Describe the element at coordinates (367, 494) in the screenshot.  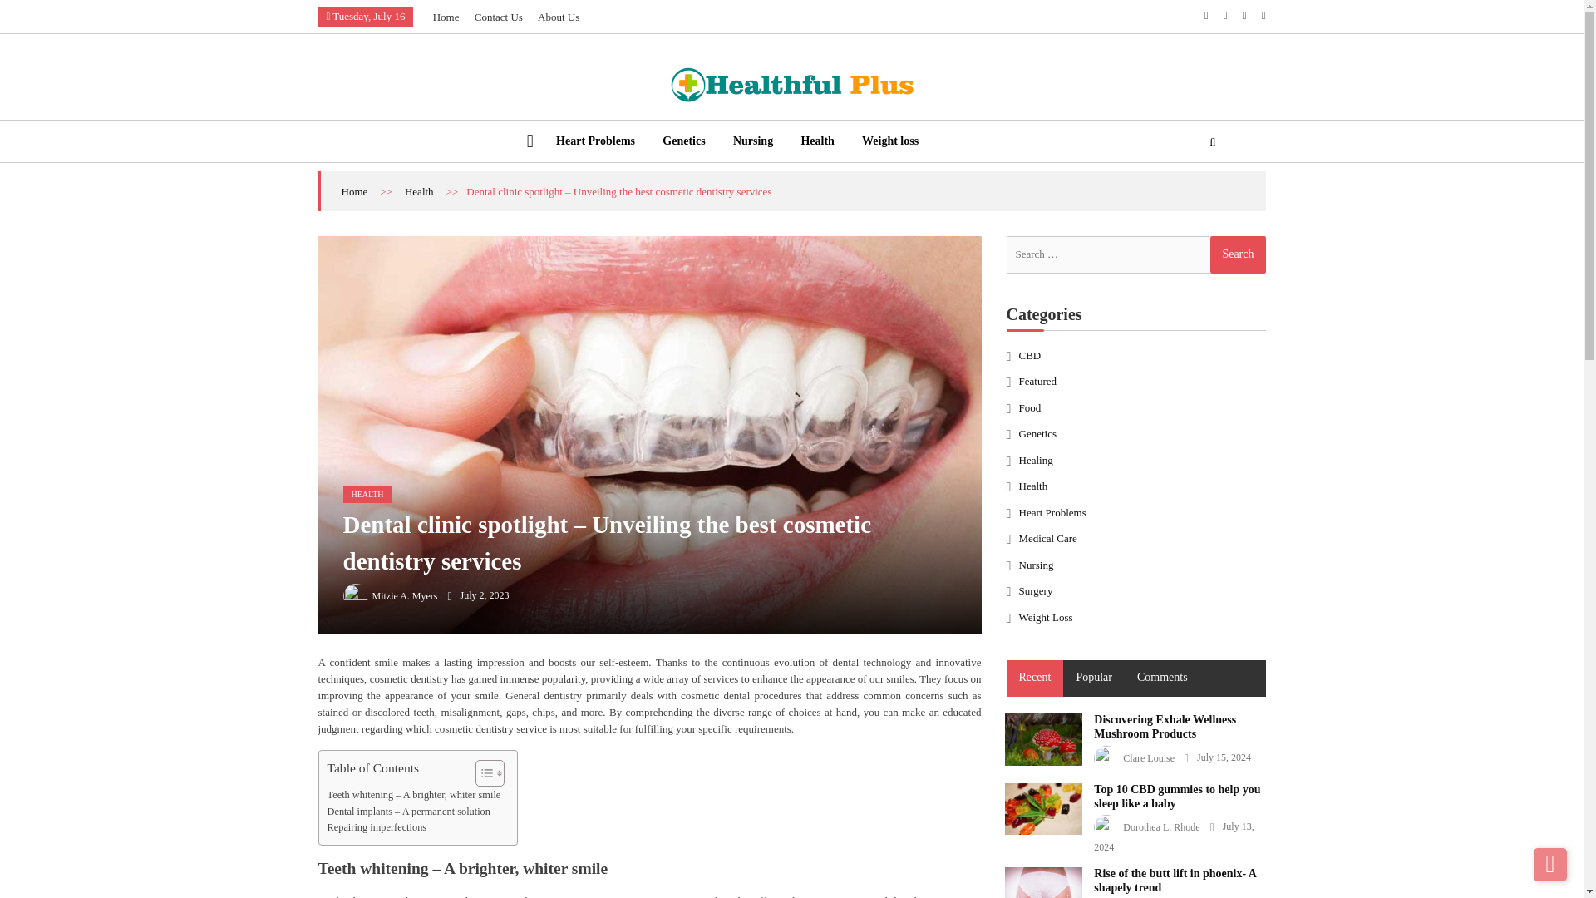
I see `HEALTH` at that location.